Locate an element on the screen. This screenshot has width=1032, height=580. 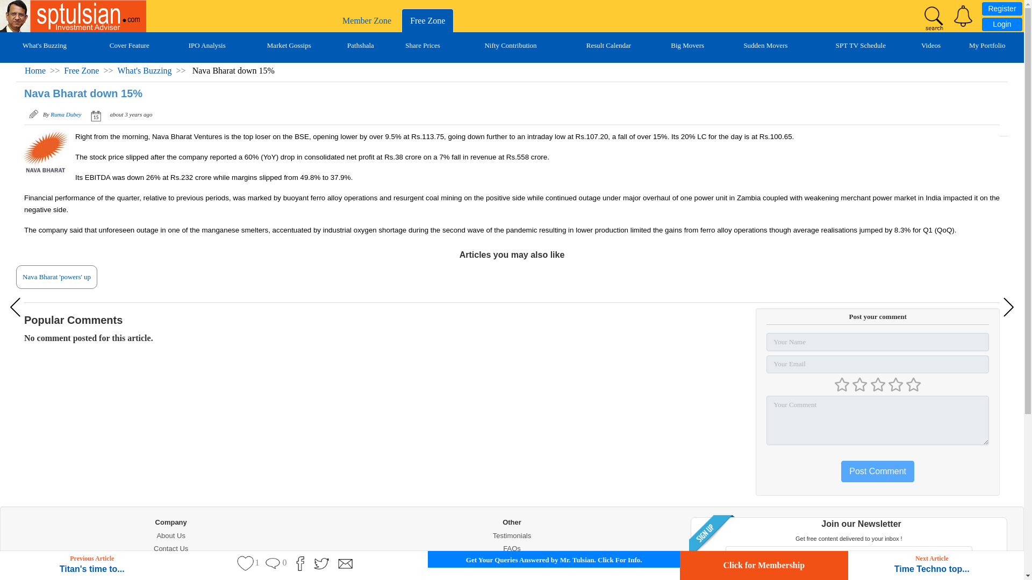
Register is located at coordinates (1002, 9).